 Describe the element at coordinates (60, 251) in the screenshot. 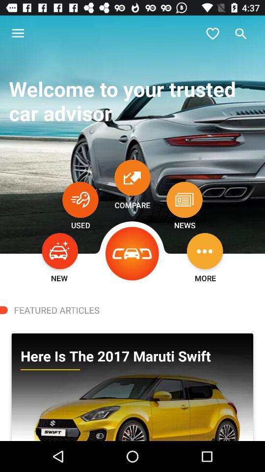

I see `start new car search` at that location.